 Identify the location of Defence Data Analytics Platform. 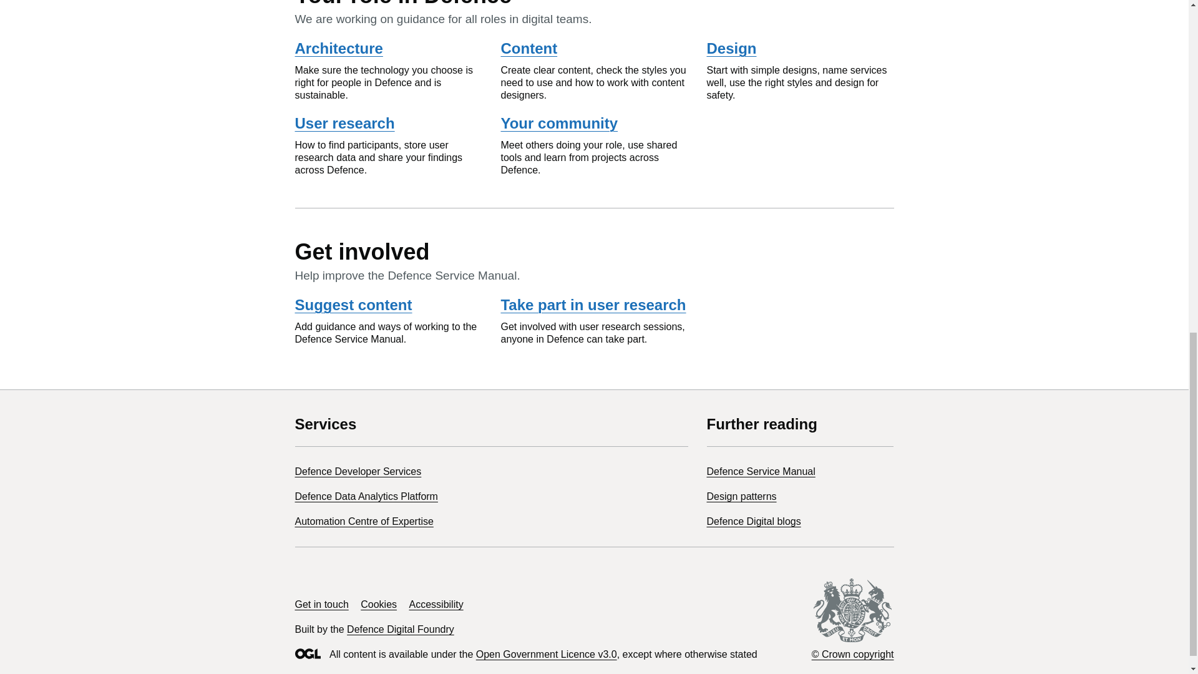
(366, 496).